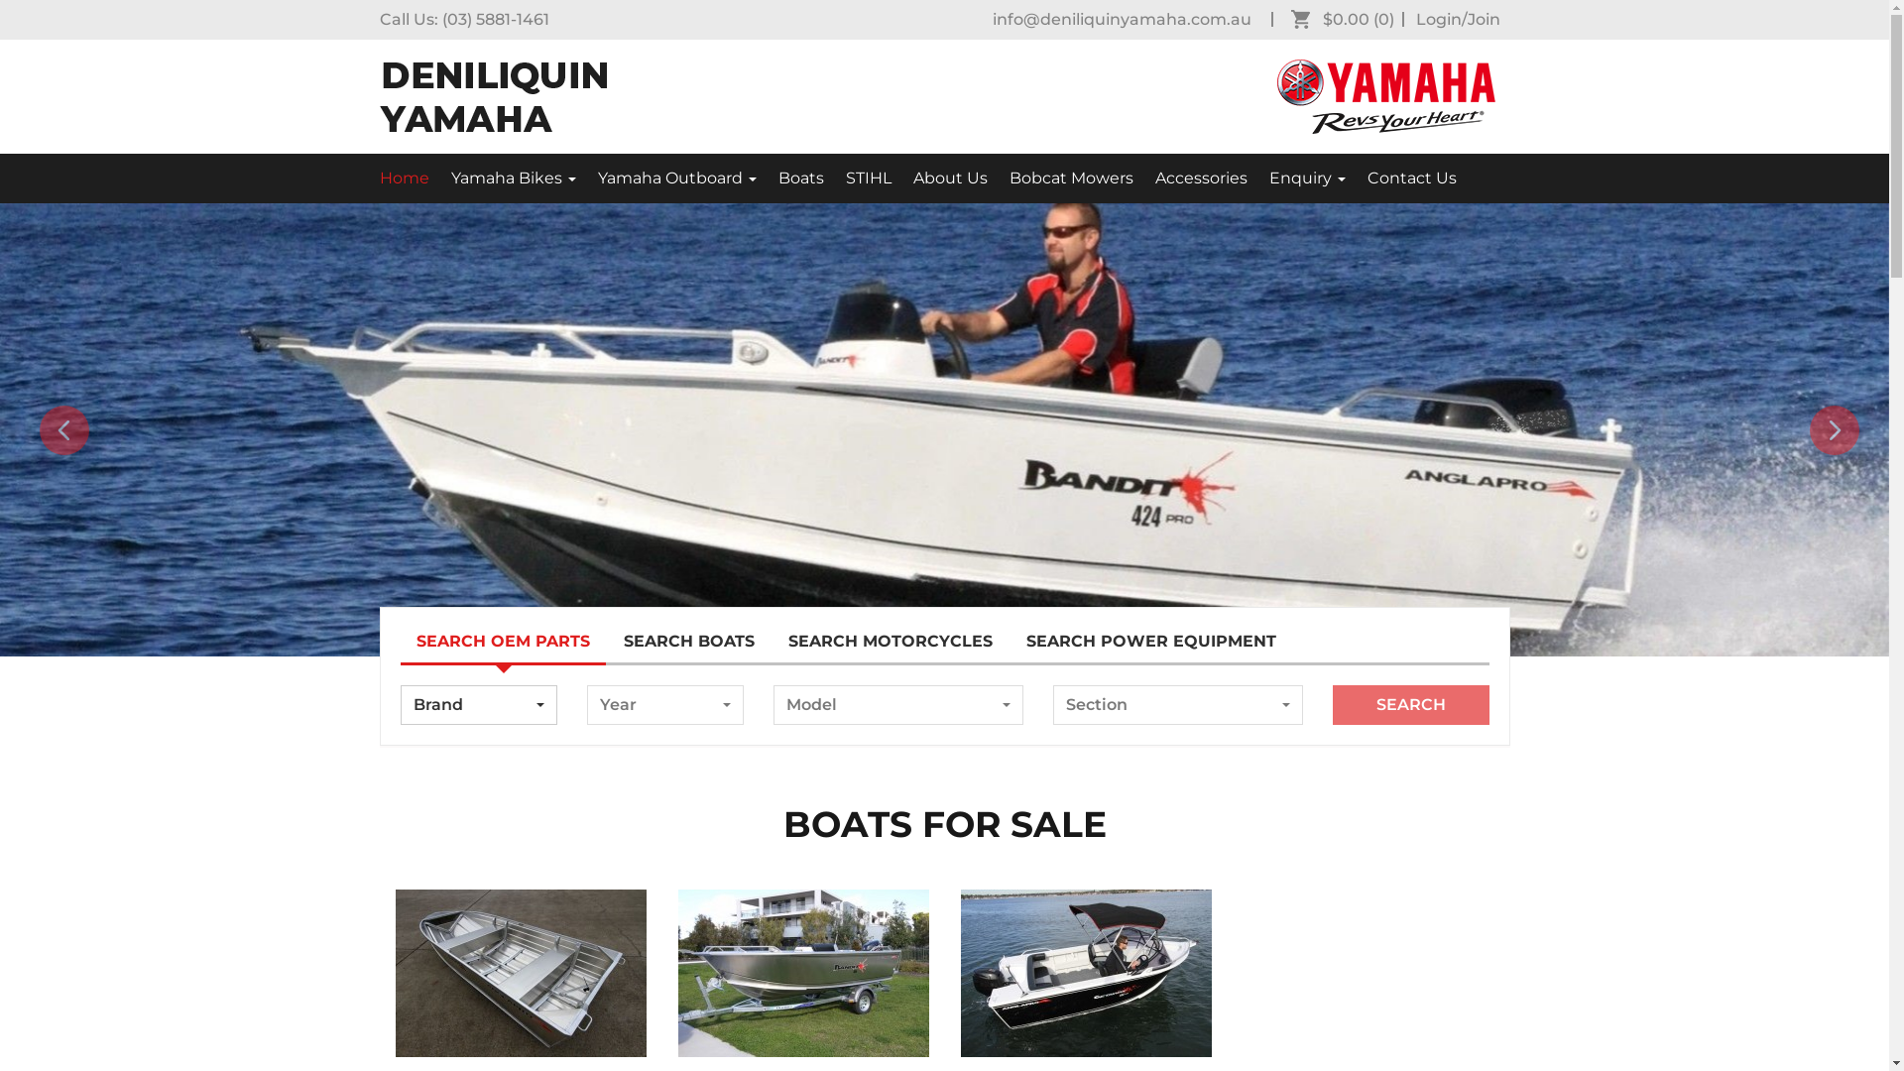 The height and width of the screenshot is (1071, 1904). Describe the element at coordinates (1150, 661) in the screenshot. I see `SEARCH POWER EQUIPMENT` at that location.